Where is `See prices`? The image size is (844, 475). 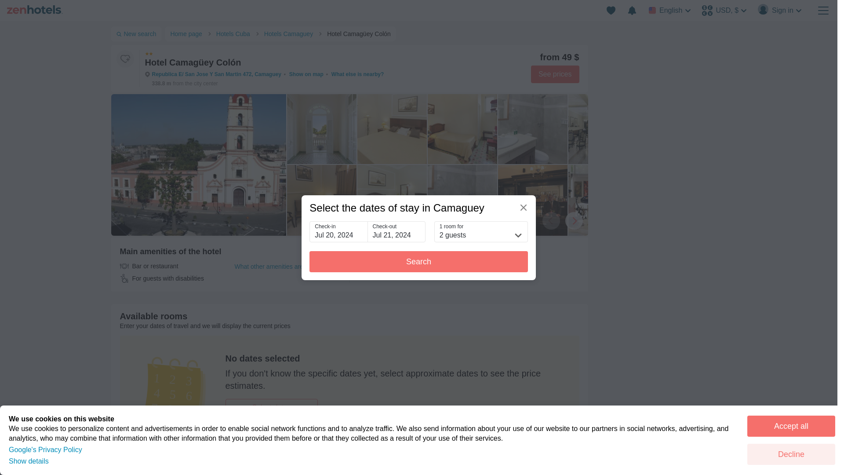
See prices is located at coordinates (555, 74).